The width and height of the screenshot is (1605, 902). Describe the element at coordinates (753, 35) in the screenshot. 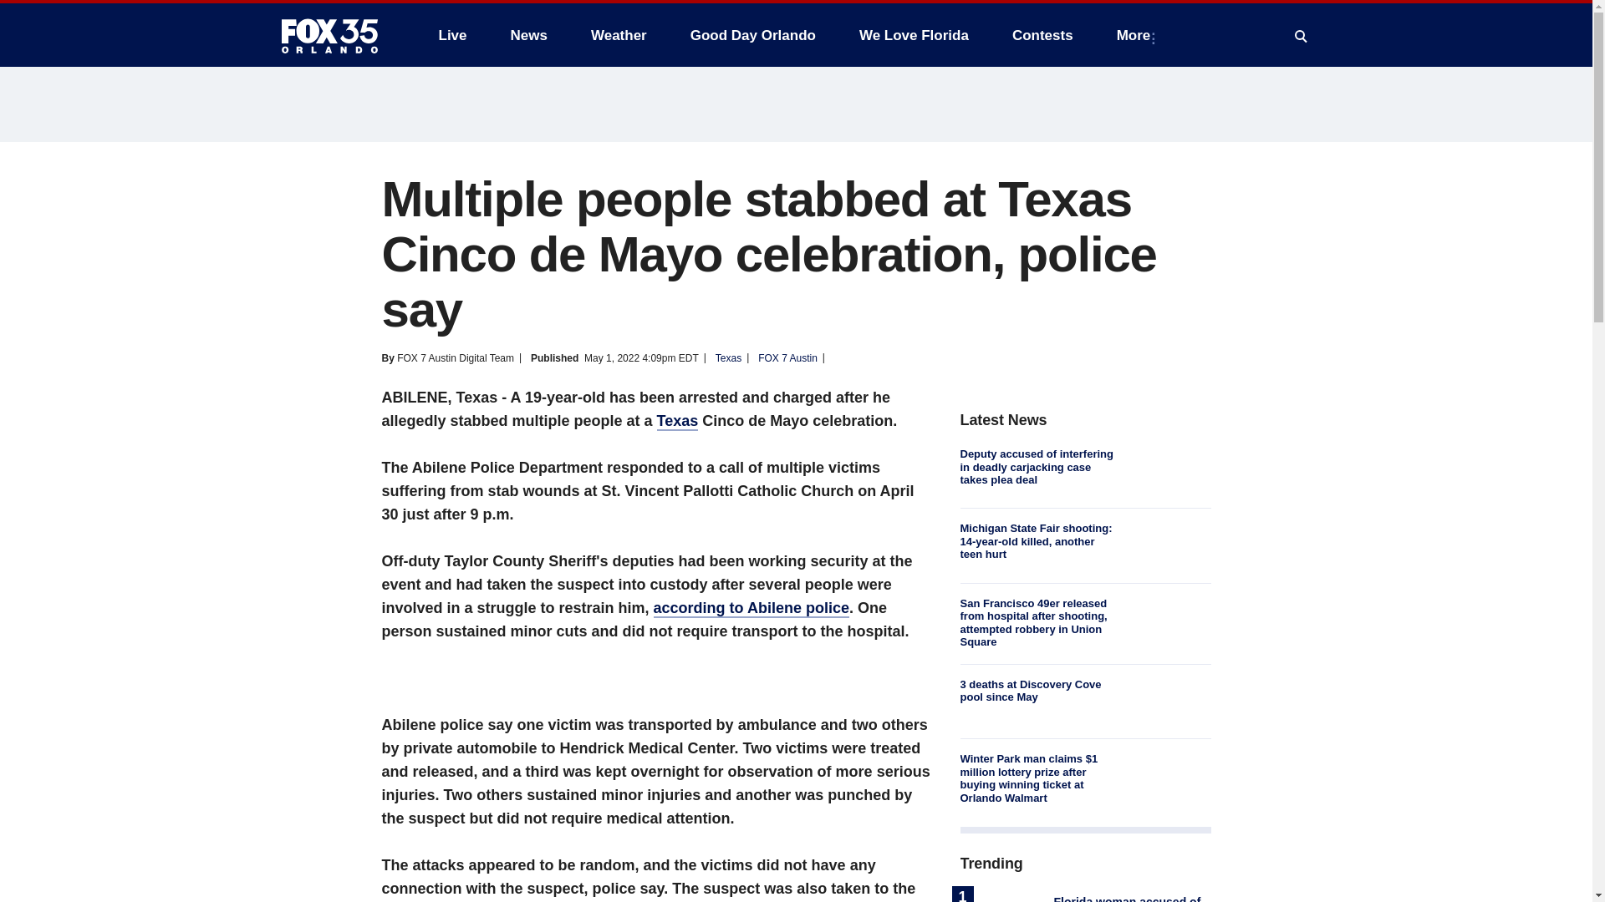

I see `Good Day Orlando` at that location.